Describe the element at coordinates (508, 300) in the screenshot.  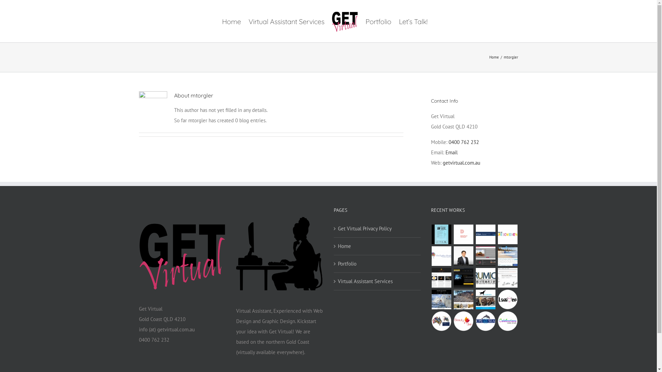
I see `Lamour` at that location.